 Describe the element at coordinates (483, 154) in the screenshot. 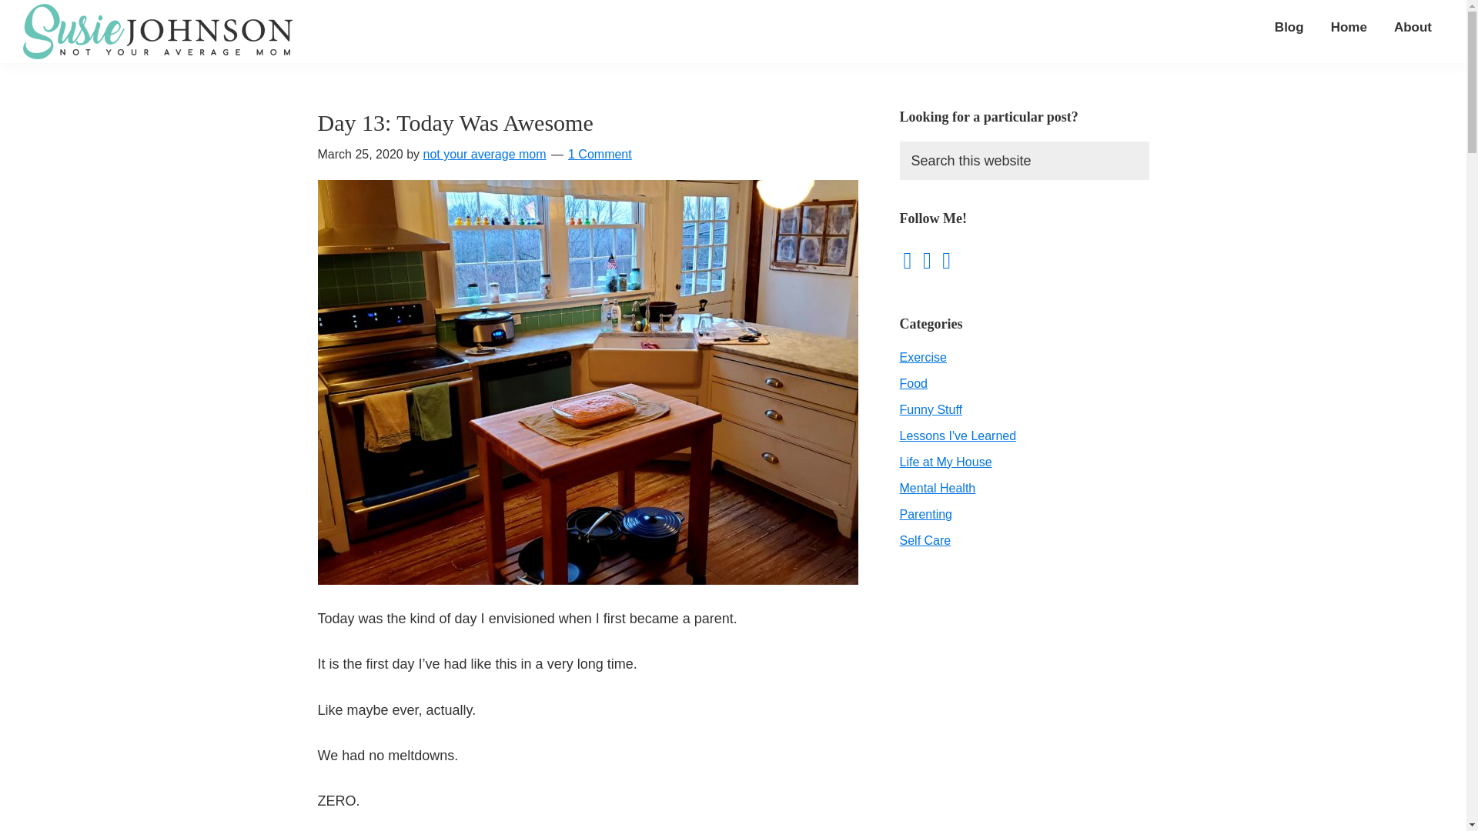

I see `not your average mom` at that location.